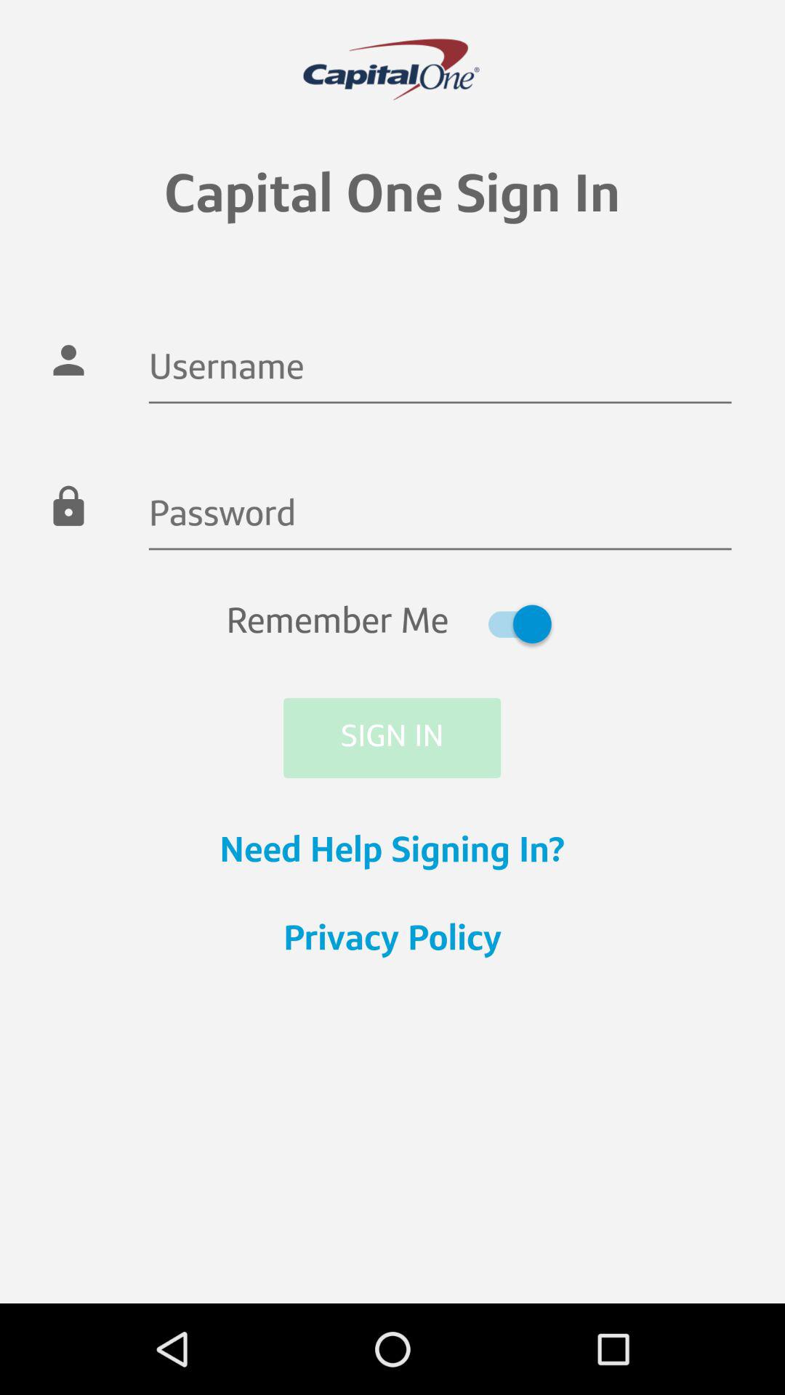 The width and height of the screenshot is (785, 1395). What do you see at coordinates (440, 371) in the screenshot?
I see `launch the icon below capital one sign item` at bounding box center [440, 371].